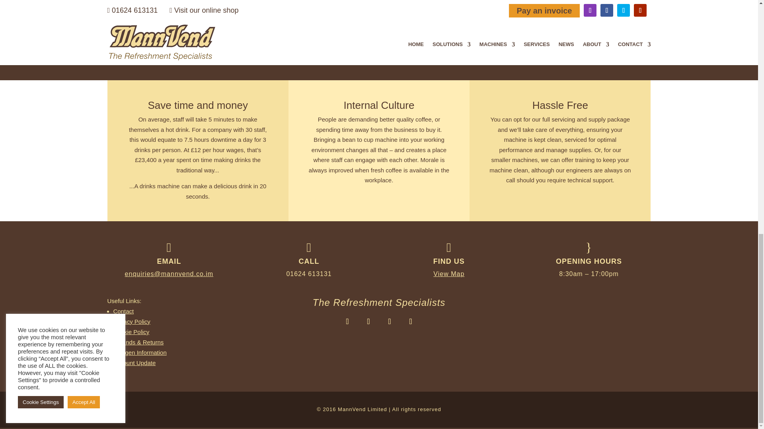  I want to click on Follow on Instagram, so click(347, 321).